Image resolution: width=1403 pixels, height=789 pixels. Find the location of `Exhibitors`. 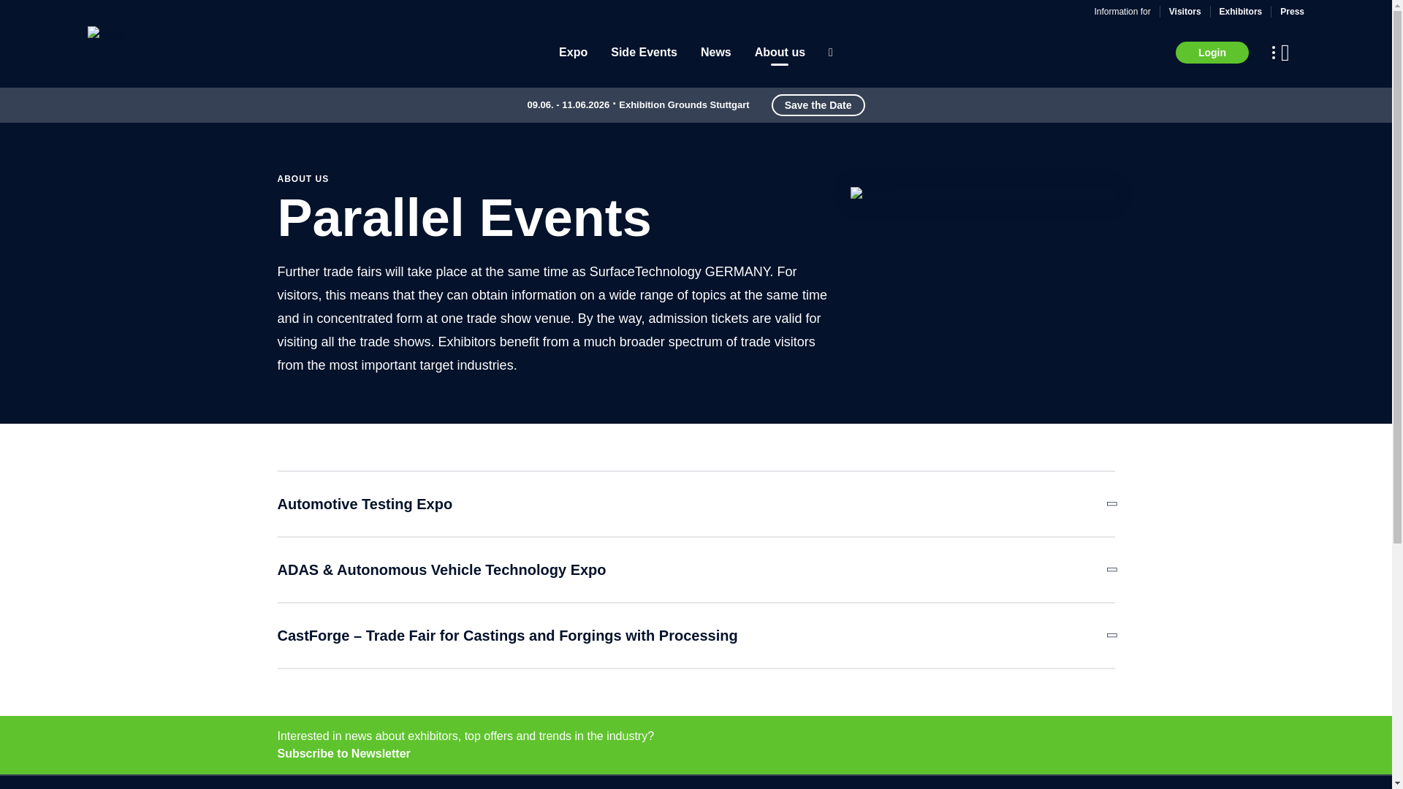

Exhibitors is located at coordinates (1241, 11).